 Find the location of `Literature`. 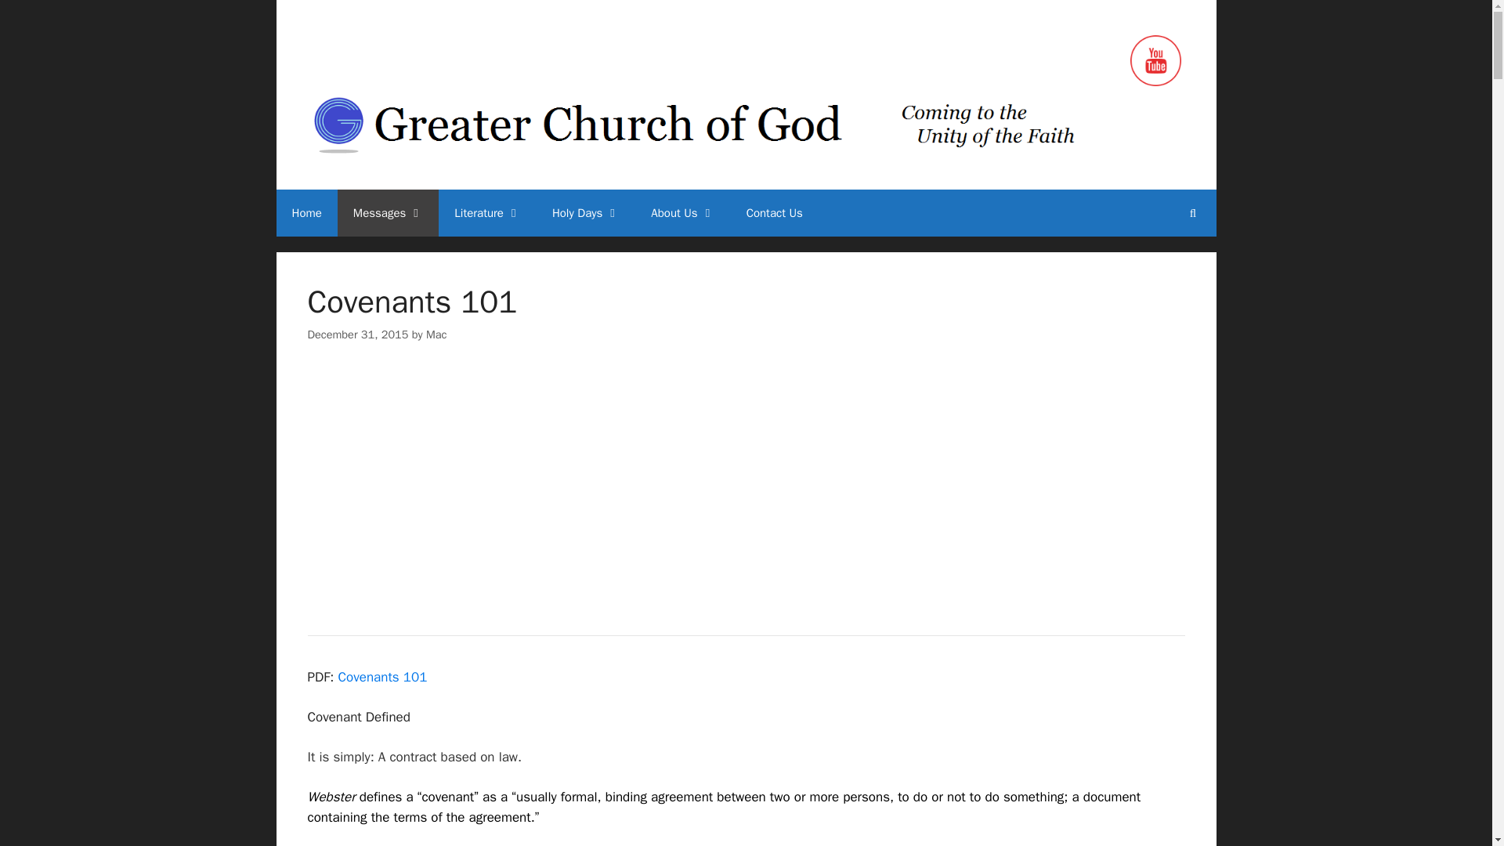

Literature is located at coordinates (487, 213).